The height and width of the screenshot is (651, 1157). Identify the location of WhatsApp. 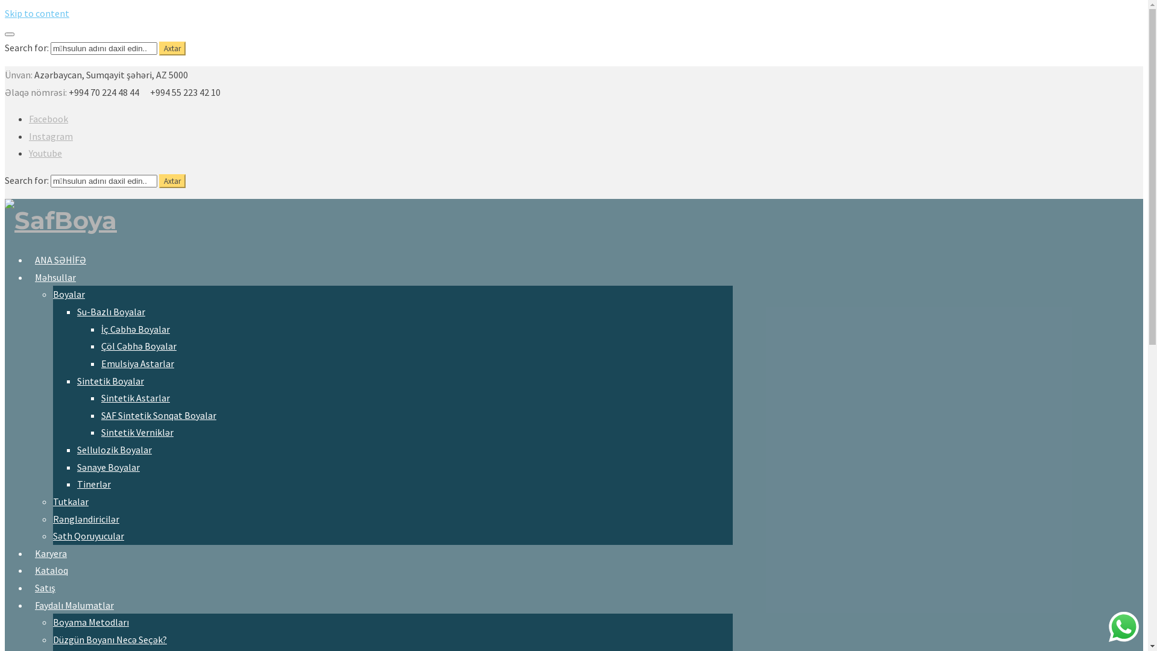
(1124, 627).